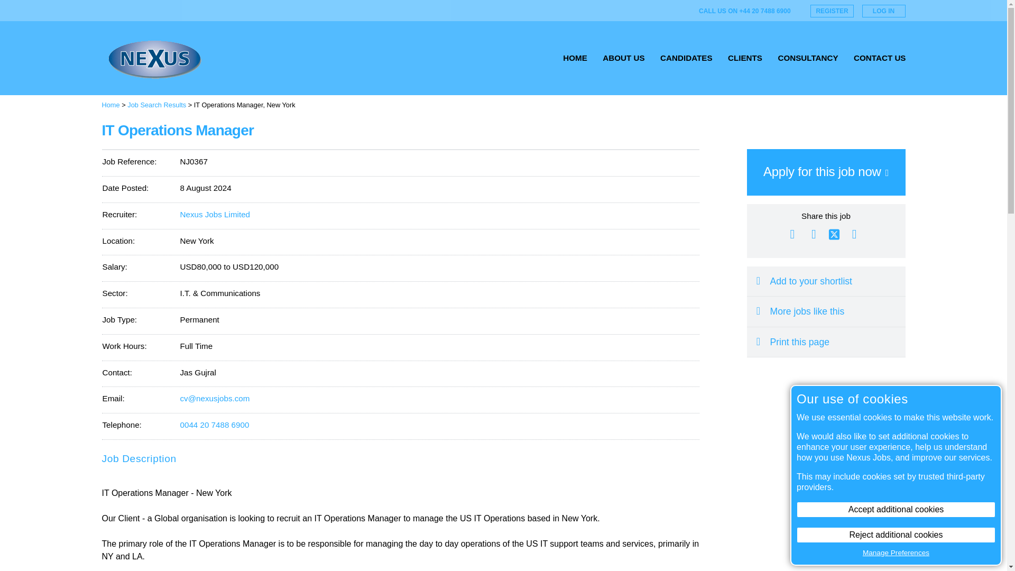 The image size is (1015, 571). I want to click on More jobs like this, so click(826, 311).